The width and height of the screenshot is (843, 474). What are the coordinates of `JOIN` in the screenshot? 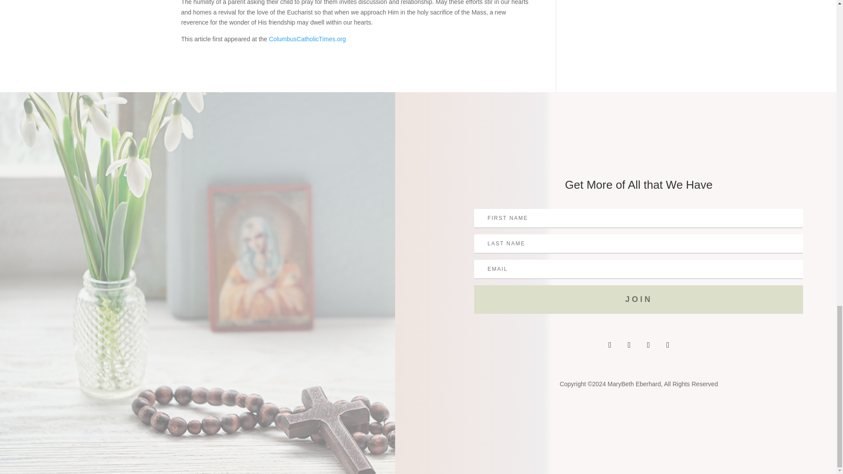 It's located at (638, 299).